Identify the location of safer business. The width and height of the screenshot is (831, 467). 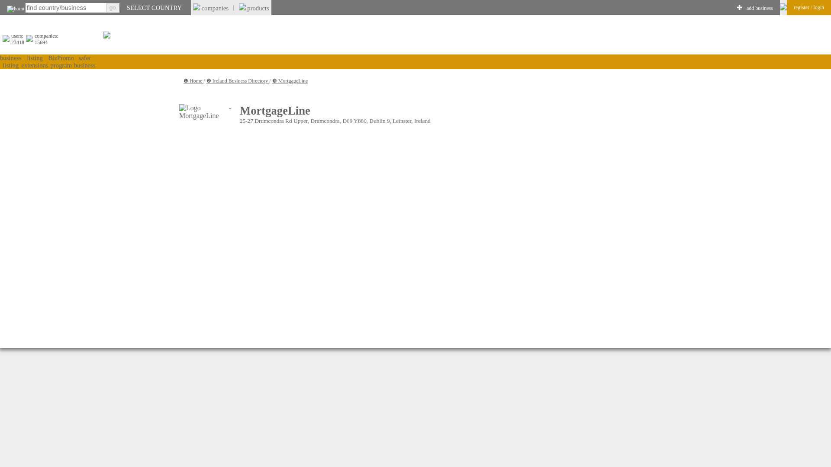
(84, 61).